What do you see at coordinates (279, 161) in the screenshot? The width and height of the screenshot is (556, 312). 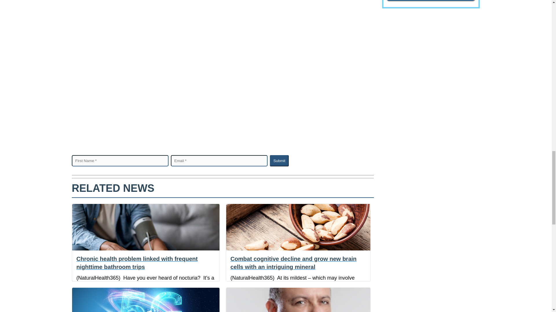 I see `Submit` at bounding box center [279, 161].